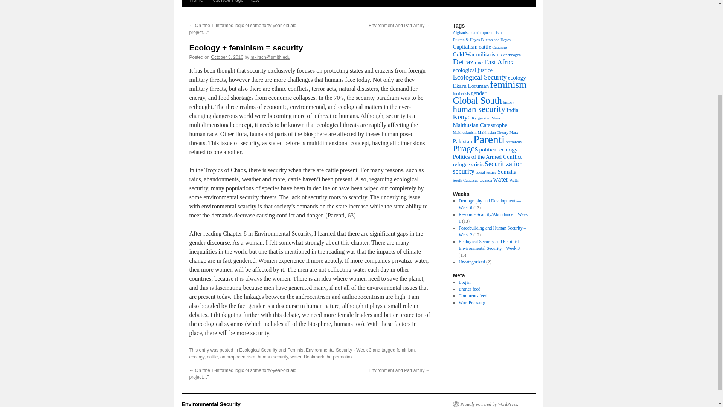 The width and height of the screenshot is (723, 407). Describe the element at coordinates (461, 93) in the screenshot. I see `food crisis` at that location.